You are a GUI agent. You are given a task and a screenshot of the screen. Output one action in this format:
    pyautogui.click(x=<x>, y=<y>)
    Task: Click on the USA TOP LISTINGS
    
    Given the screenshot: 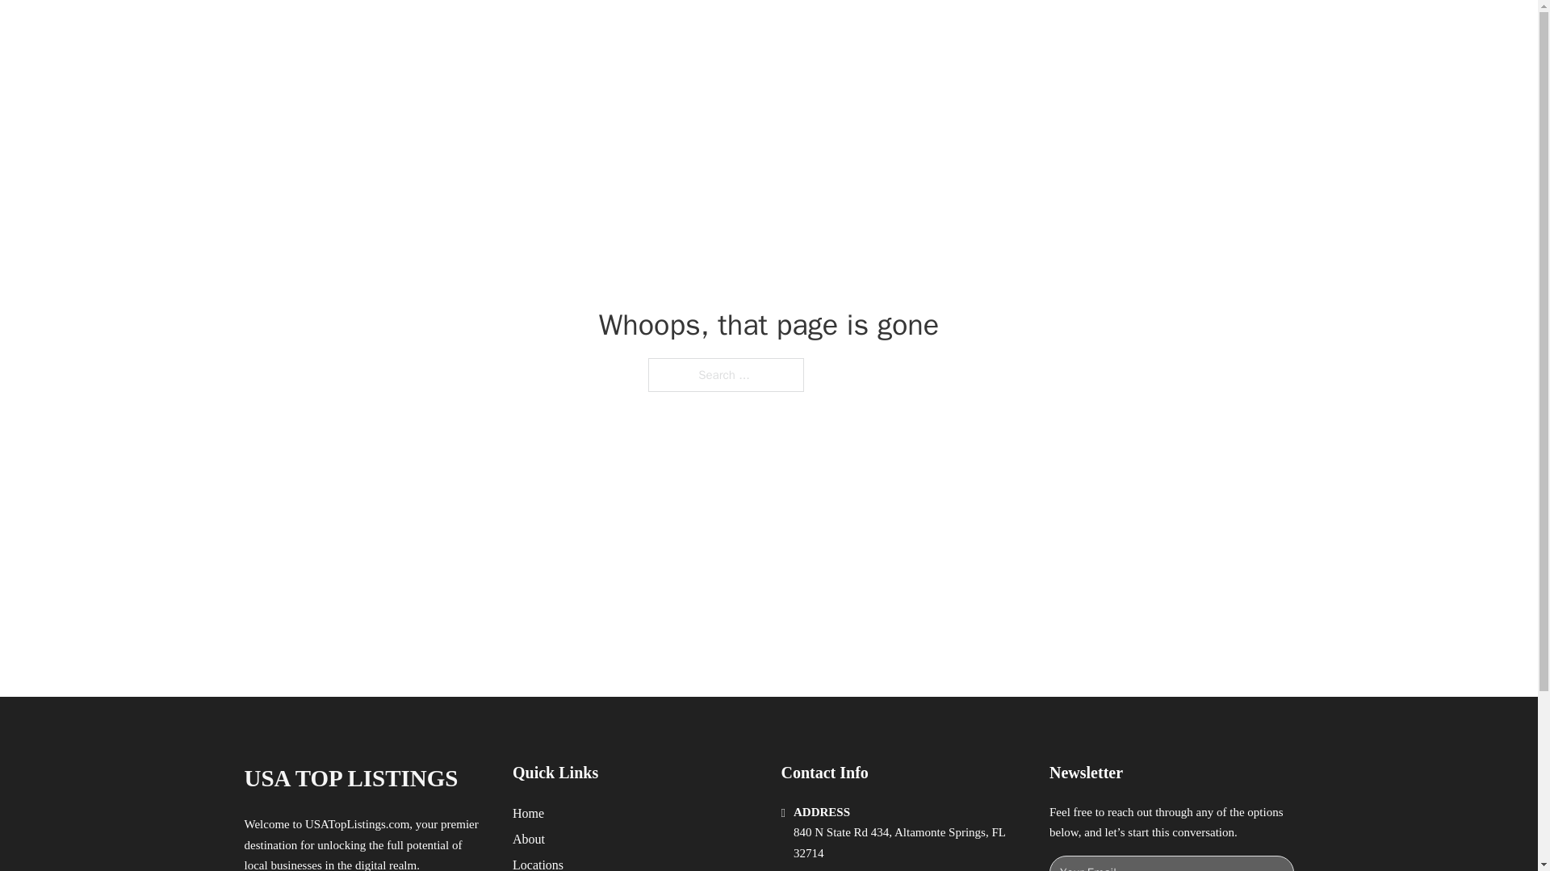 What is the action you would take?
    pyautogui.click(x=350, y=778)
    